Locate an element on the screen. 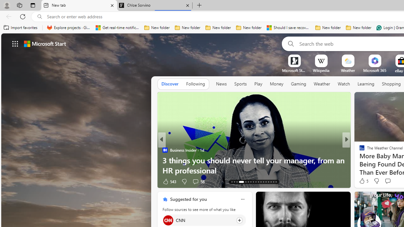 The image size is (404, 227). View comments 6 Comment is located at coordinates (389, 182).